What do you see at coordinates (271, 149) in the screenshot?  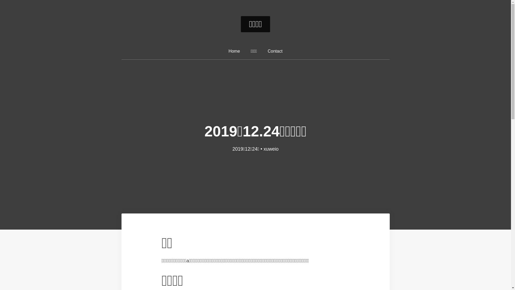 I see `xuweio` at bounding box center [271, 149].